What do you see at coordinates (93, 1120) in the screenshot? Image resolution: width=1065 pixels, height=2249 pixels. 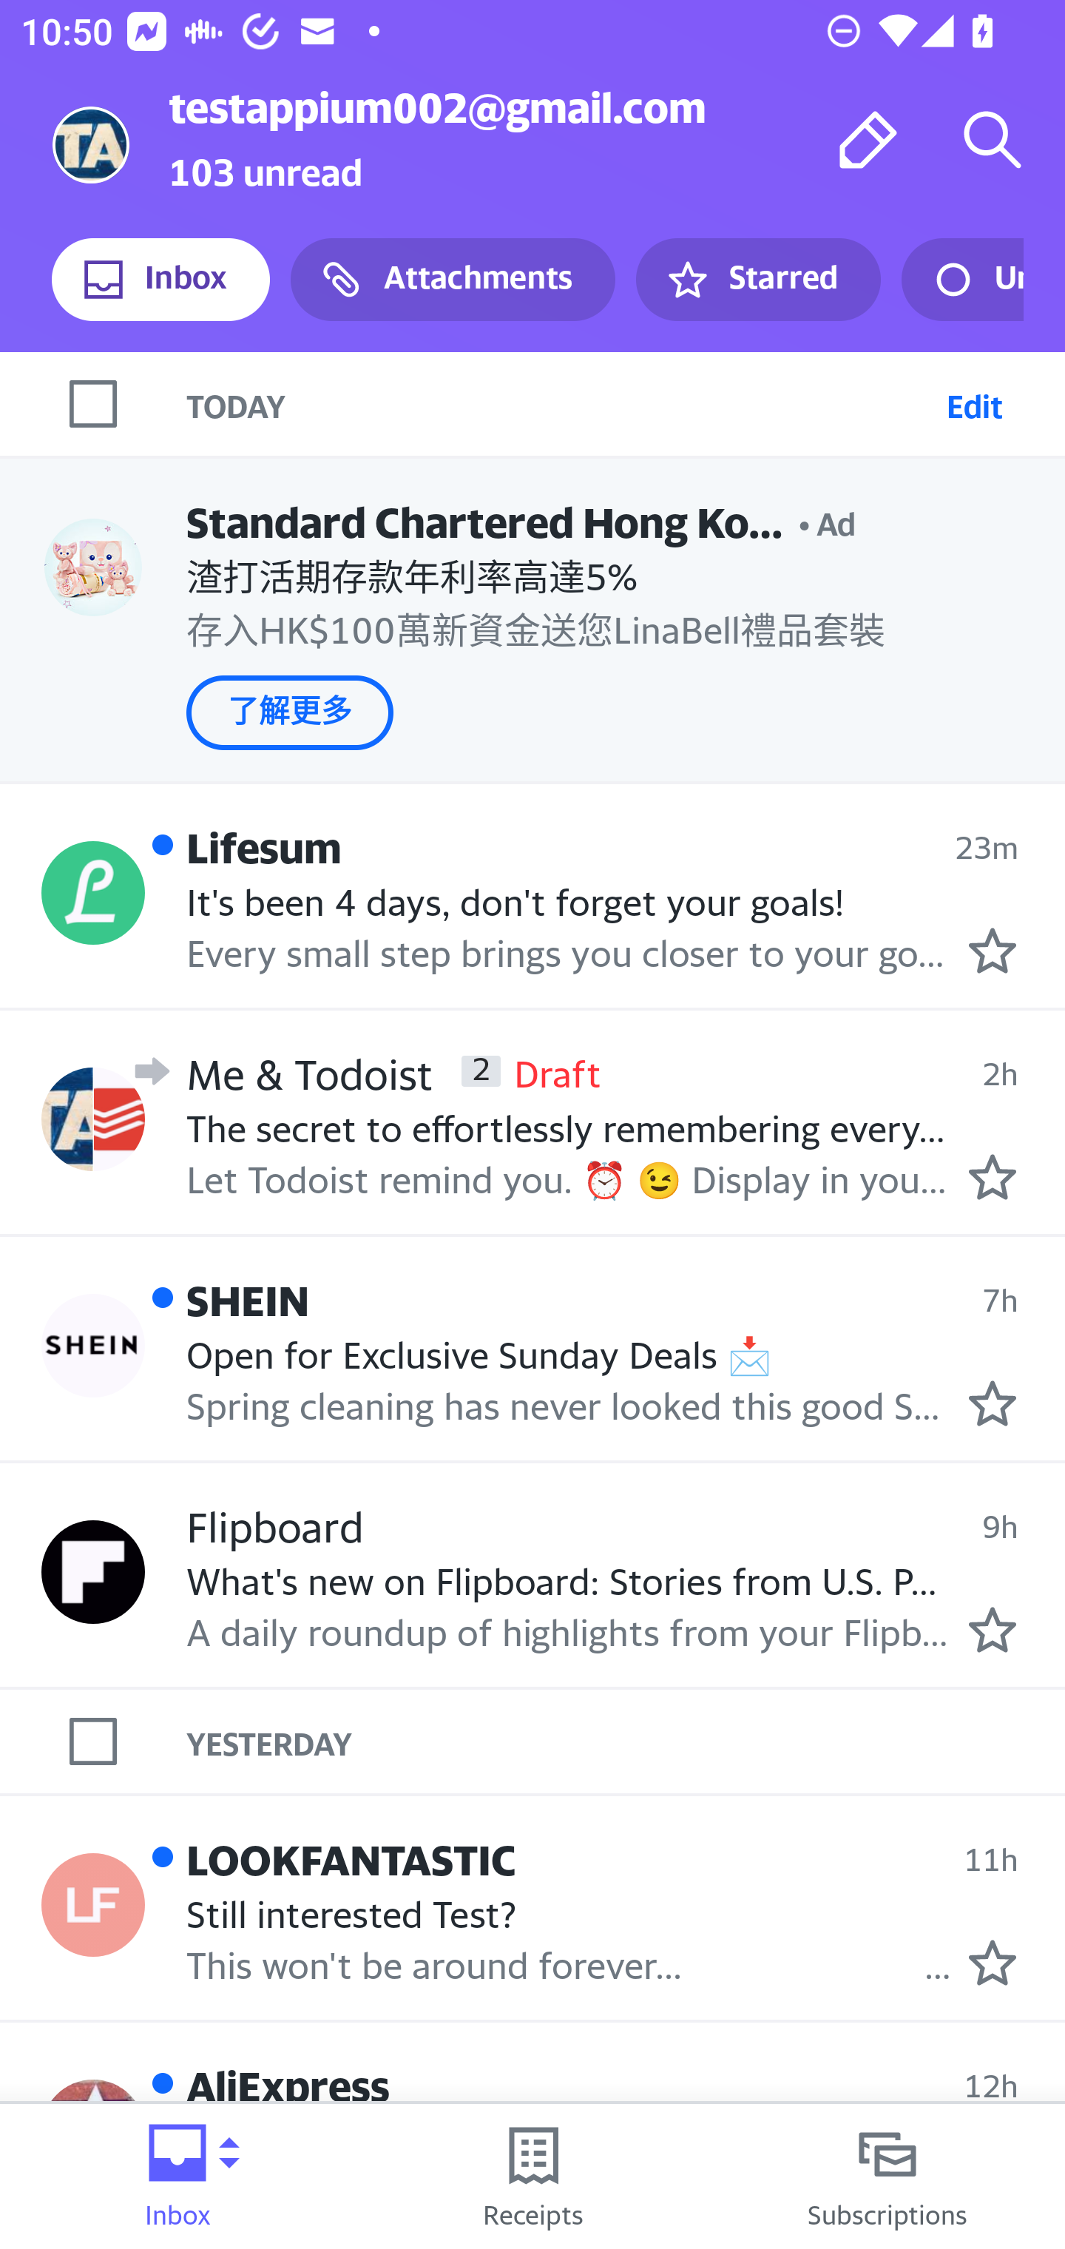 I see `Profile
Me & Todoist` at bounding box center [93, 1120].